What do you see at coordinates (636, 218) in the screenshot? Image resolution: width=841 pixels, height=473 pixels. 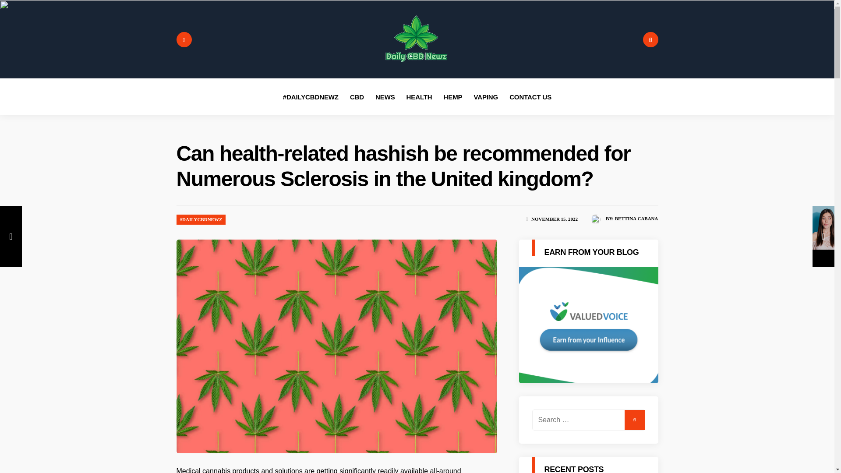 I see `BETTINA CABANA` at bounding box center [636, 218].